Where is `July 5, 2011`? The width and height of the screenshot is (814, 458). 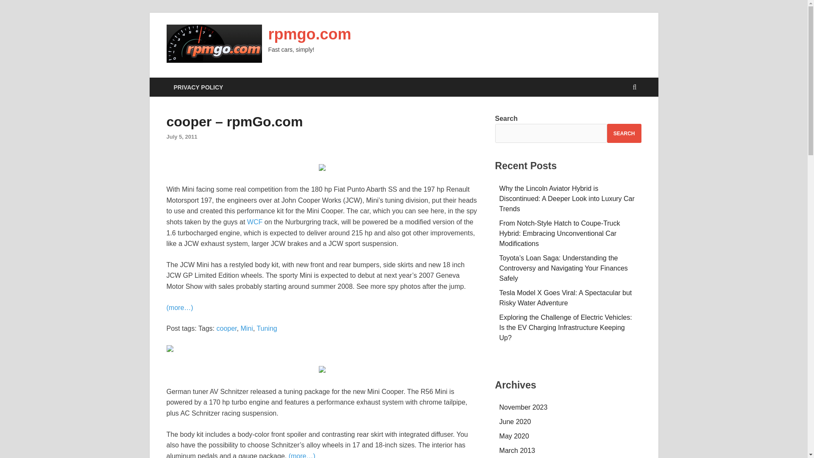
July 5, 2011 is located at coordinates (181, 137).